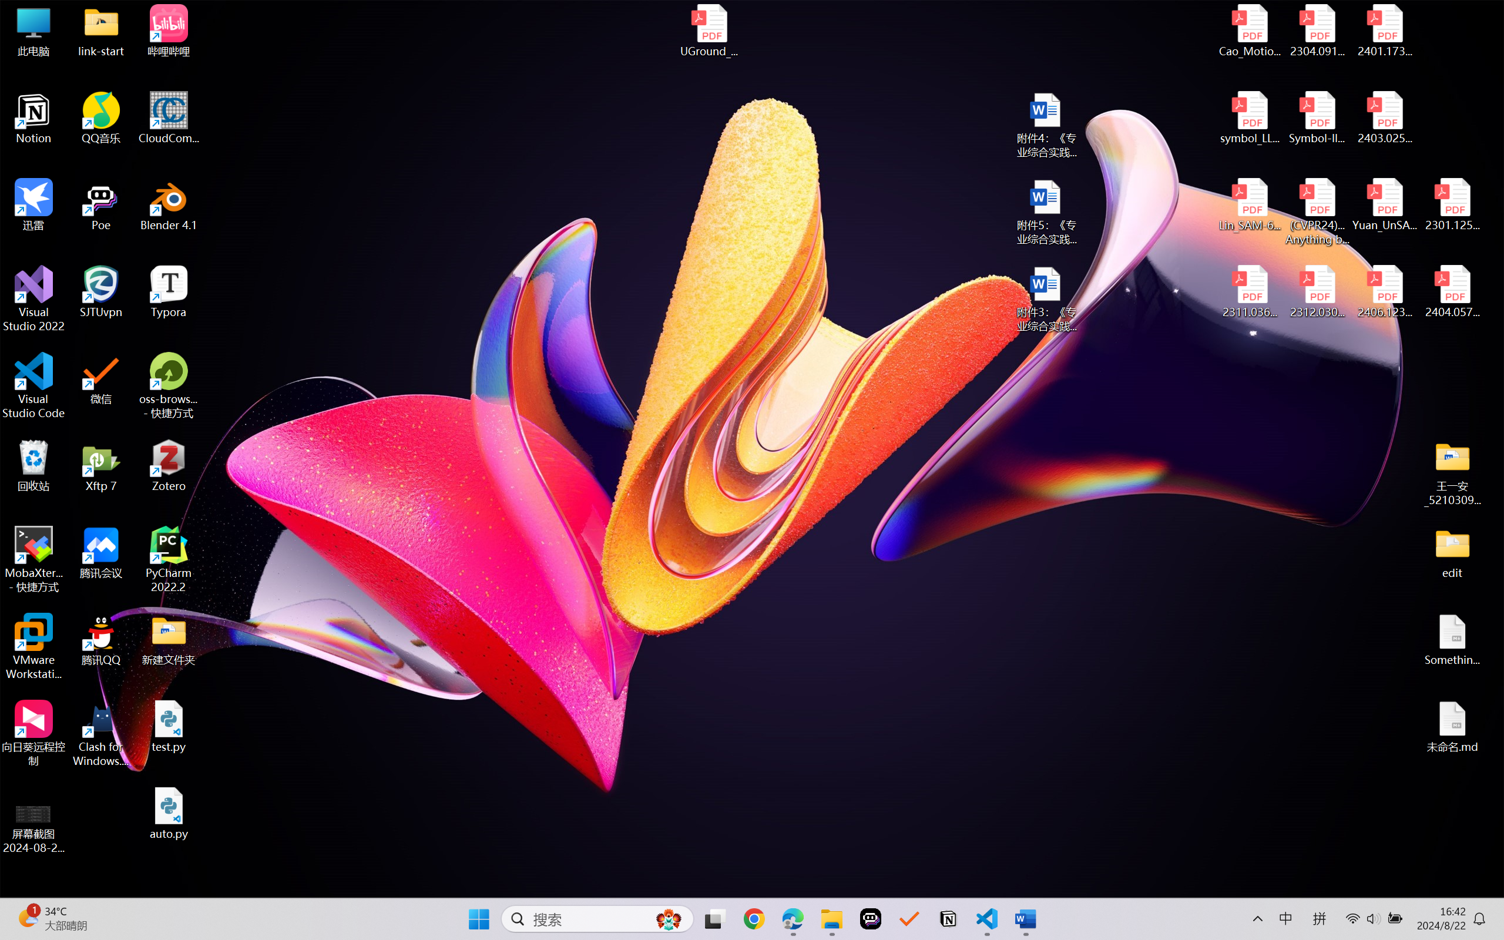 The image size is (1504, 940). What do you see at coordinates (101, 466) in the screenshot?
I see `Xftp 7` at bounding box center [101, 466].